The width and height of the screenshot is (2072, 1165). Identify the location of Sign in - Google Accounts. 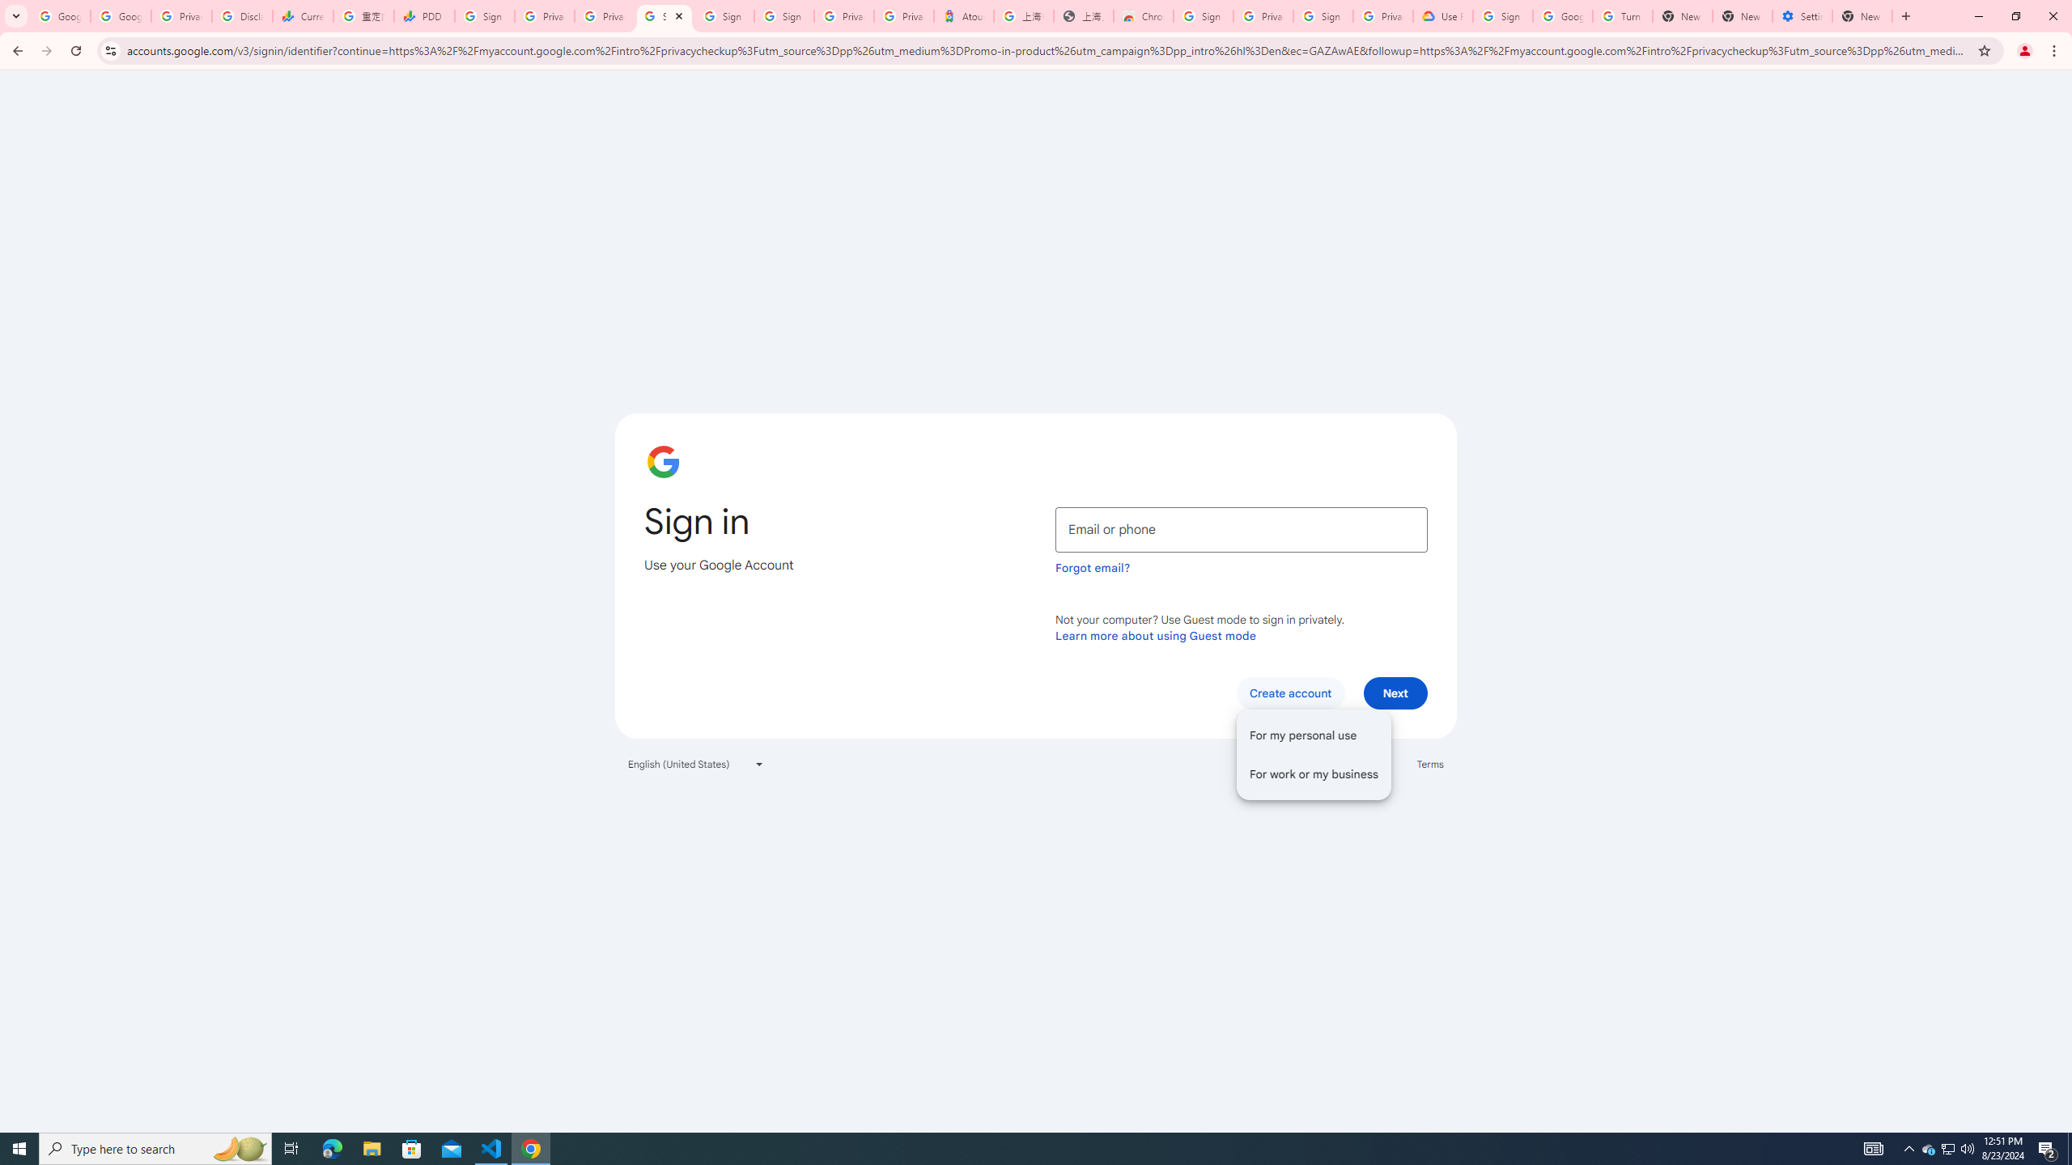
(484, 16).